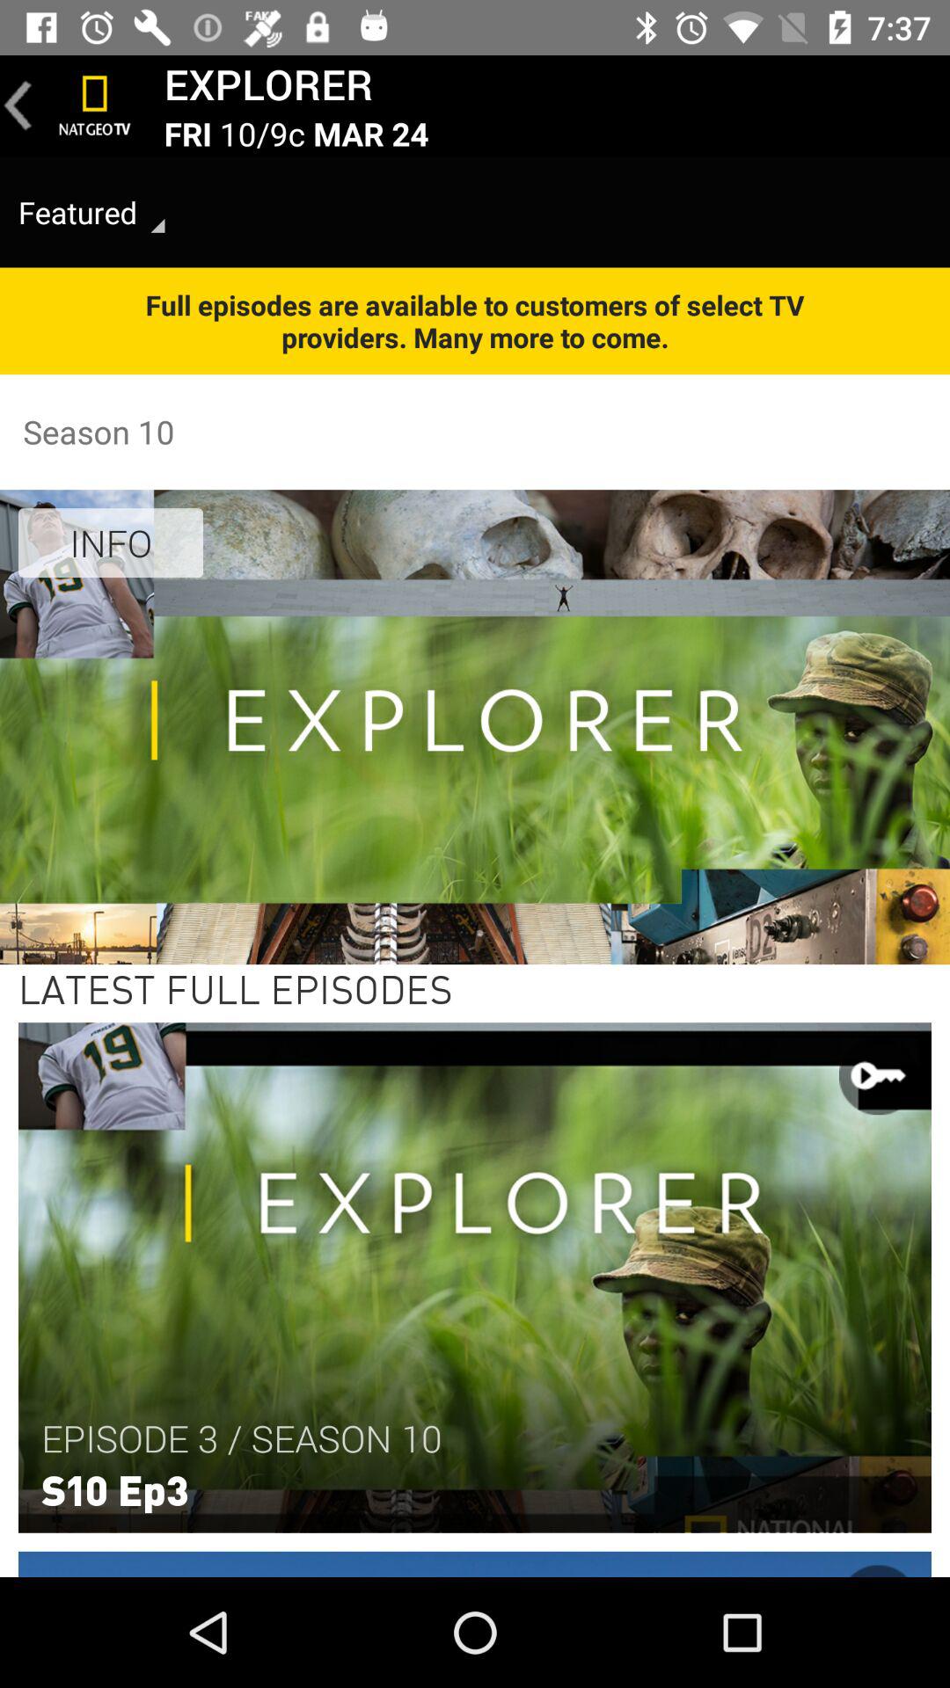  What do you see at coordinates (95, 105) in the screenshot?
I see `press the item next to the explorer item` at bounding box center [95, 105].